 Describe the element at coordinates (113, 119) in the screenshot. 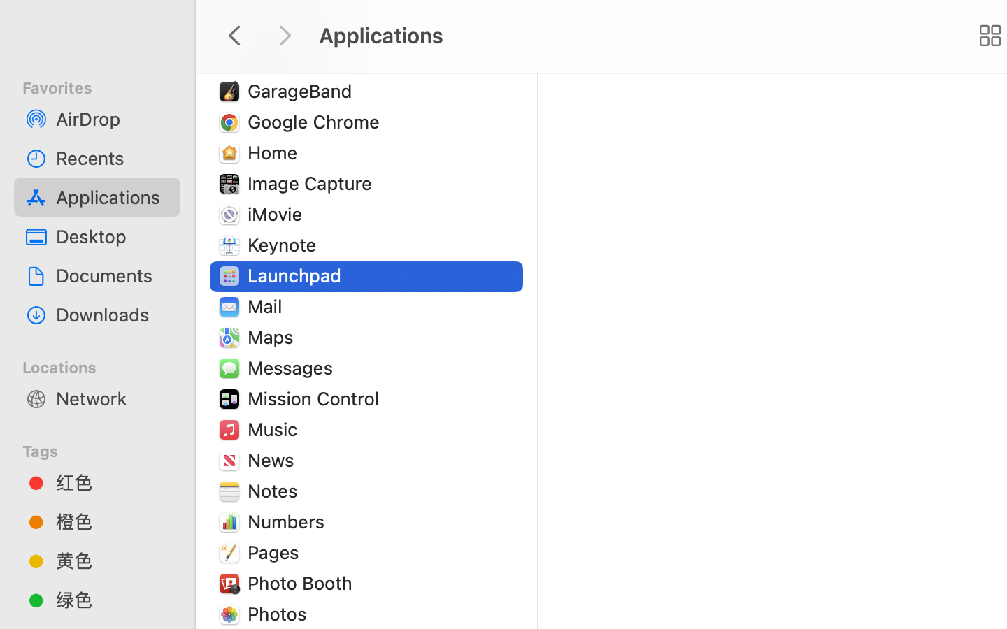

I see `AirDrop` at that location.